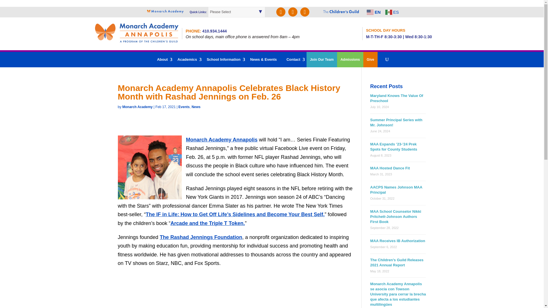 This screenshot has width=548, height=308. I want to click on About, so click(162, 60).